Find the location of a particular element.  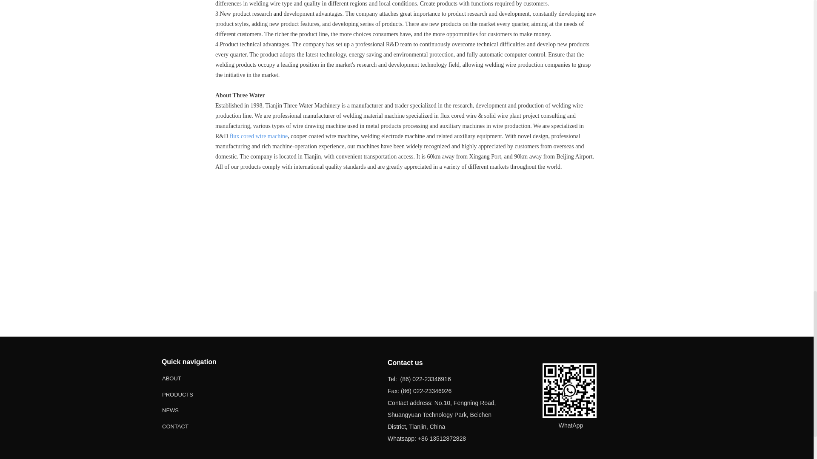

flux cored wire machine is located at coordinates (258, 136).